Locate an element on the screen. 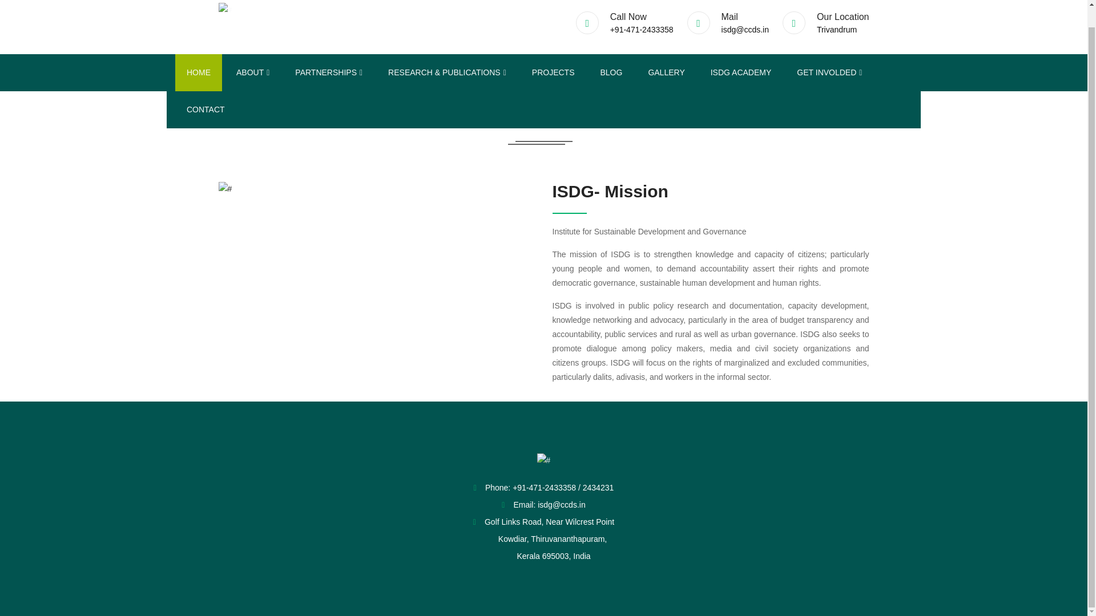 Image resolution: width=1096 pixels, height=616 pixels. BLOG is located at coordinates (611, 72).